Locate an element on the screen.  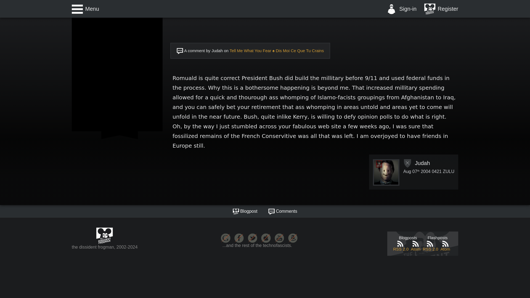
Go to the article content is located at coordinates (245, 211).